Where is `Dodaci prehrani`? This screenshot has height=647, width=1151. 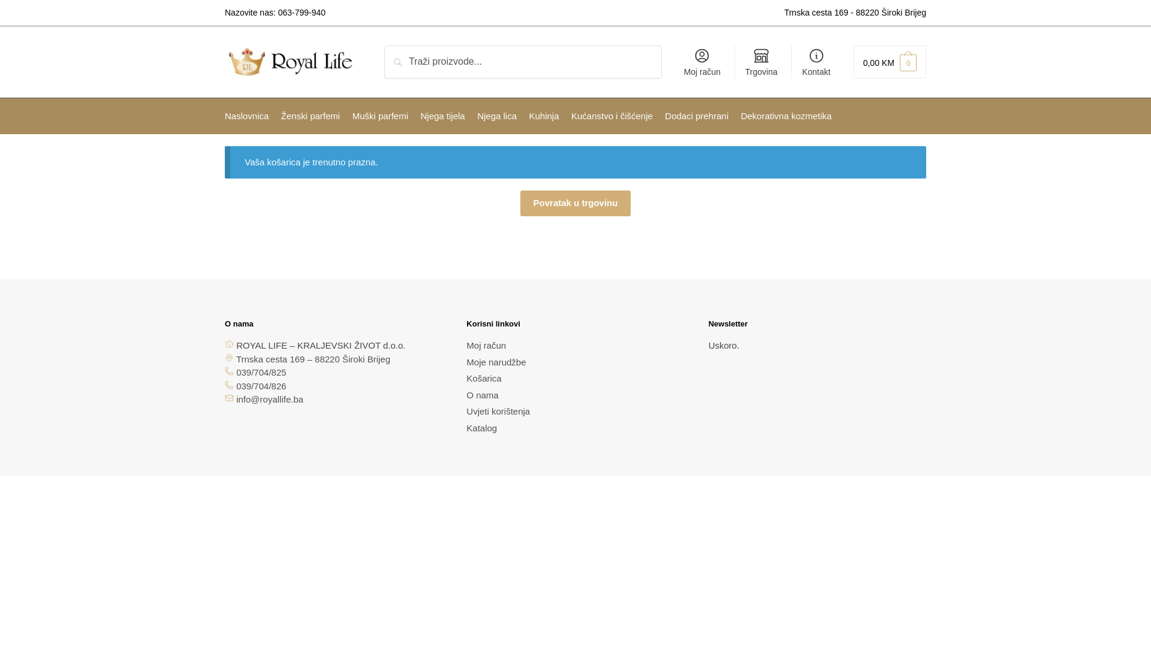
Dodaci prehrani is located at coordinates (697, 116).